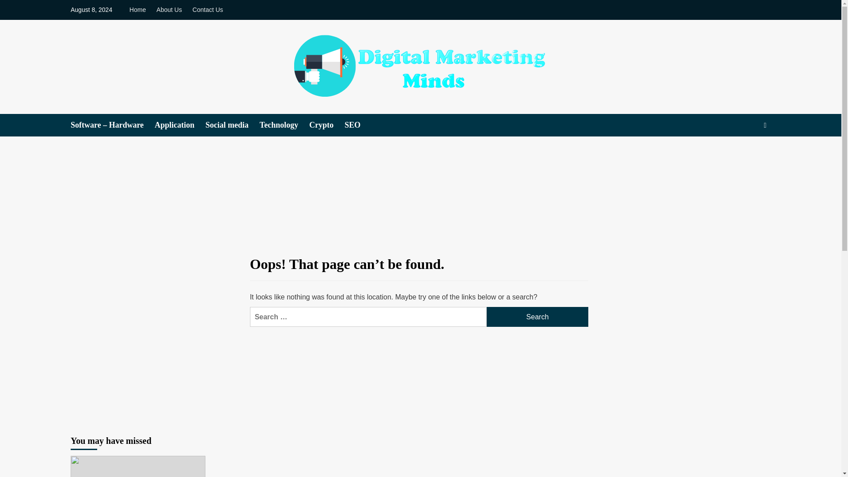  What do you see at coordinates (232, 125) in the screenshot?
I see `Social media` at bounding box center [232, 125].